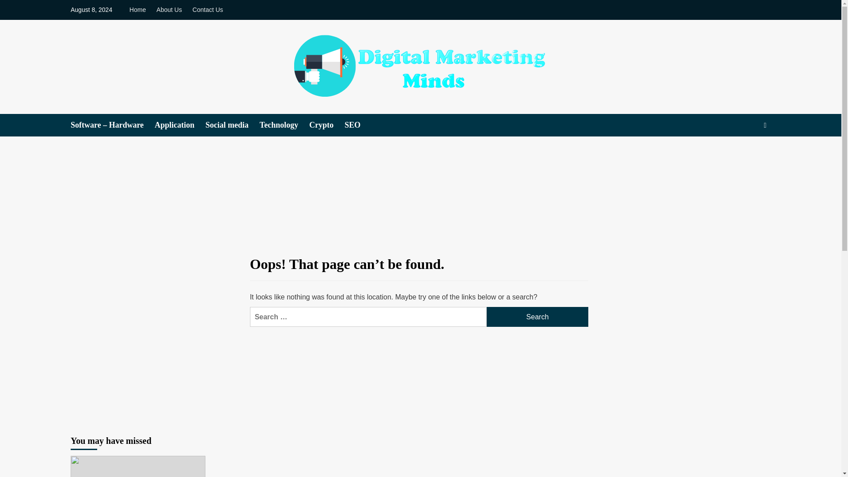  What do you see at coordinates (232, 125) in the screenshot?
I see `Social media` at bounding box center [232, 125].